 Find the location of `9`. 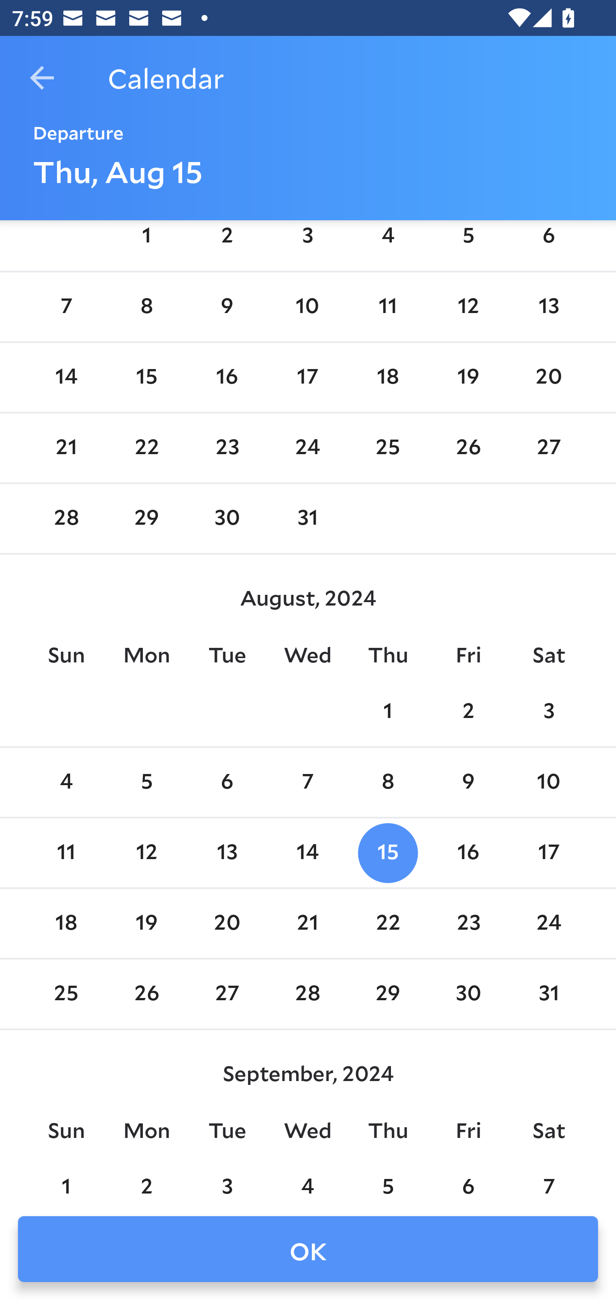

9 is located at coordinates (468, 783).